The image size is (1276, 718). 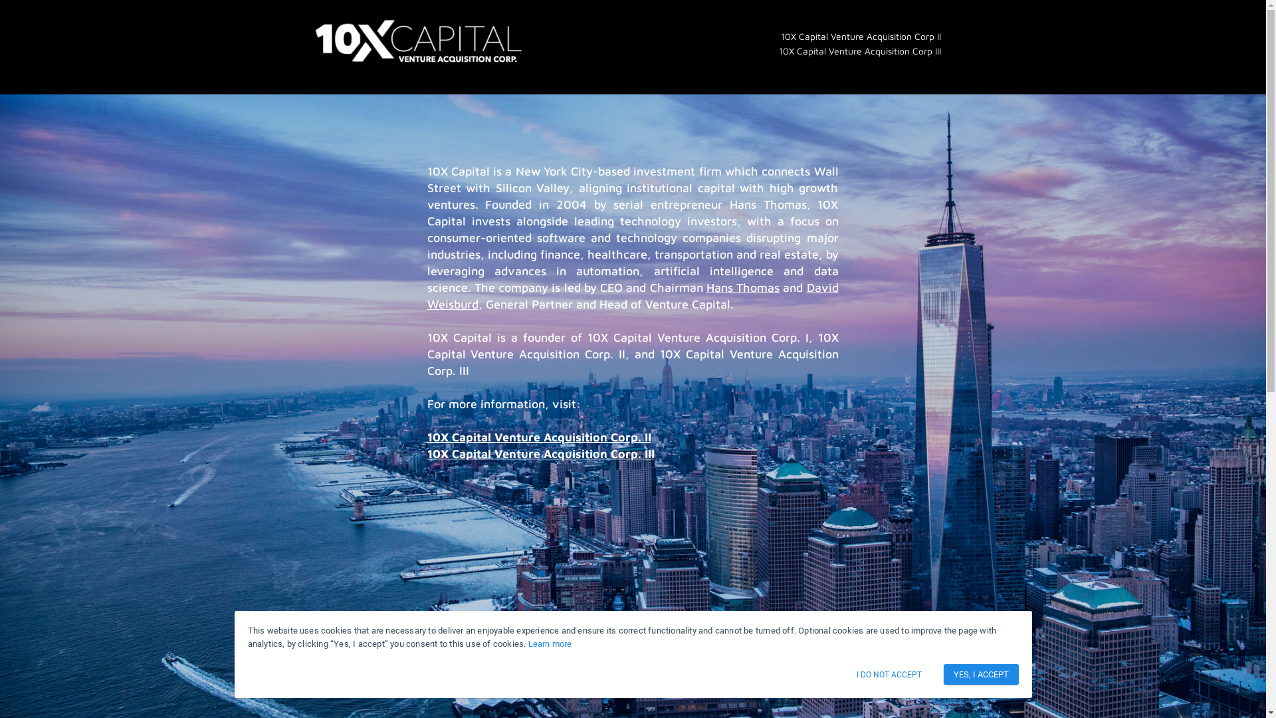 I want to click on Learn more, so click(x=550, y=644).